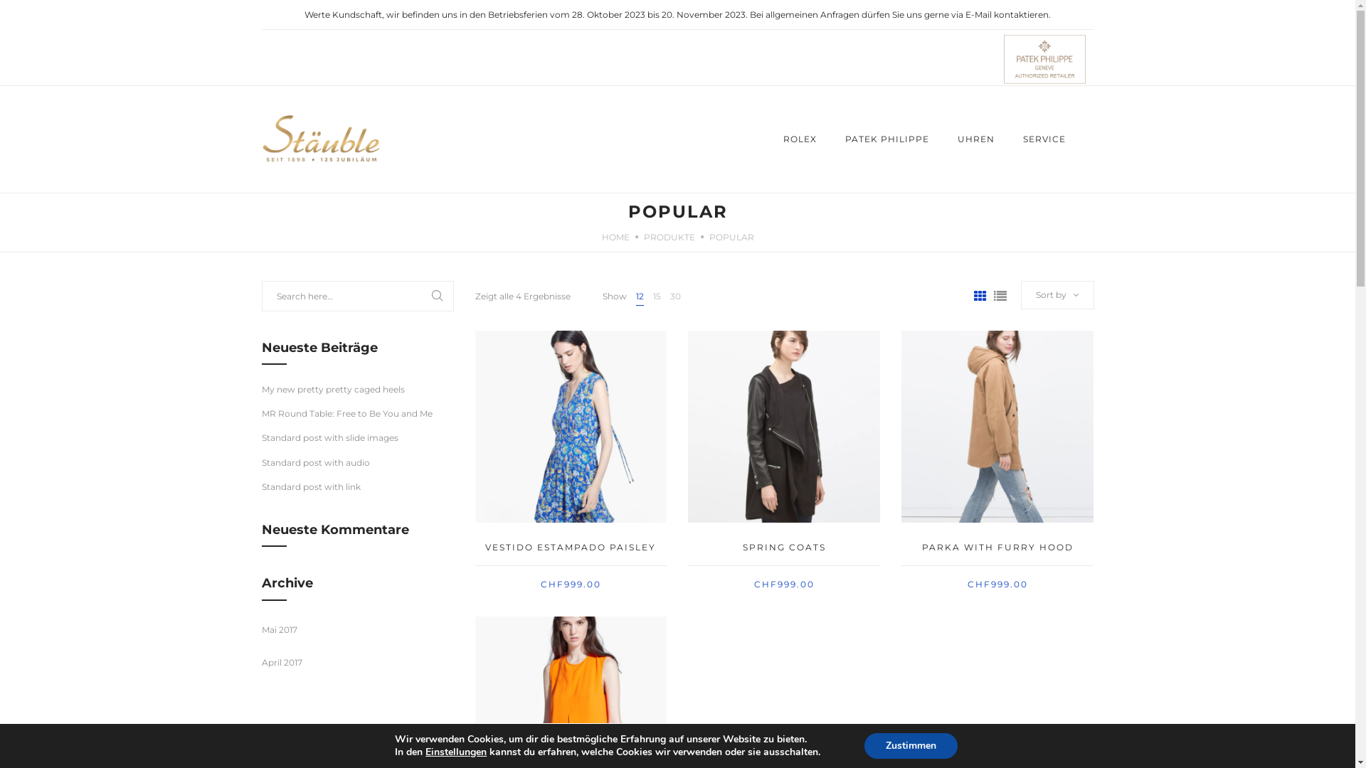  I want to click on 30, so click(676, 296).